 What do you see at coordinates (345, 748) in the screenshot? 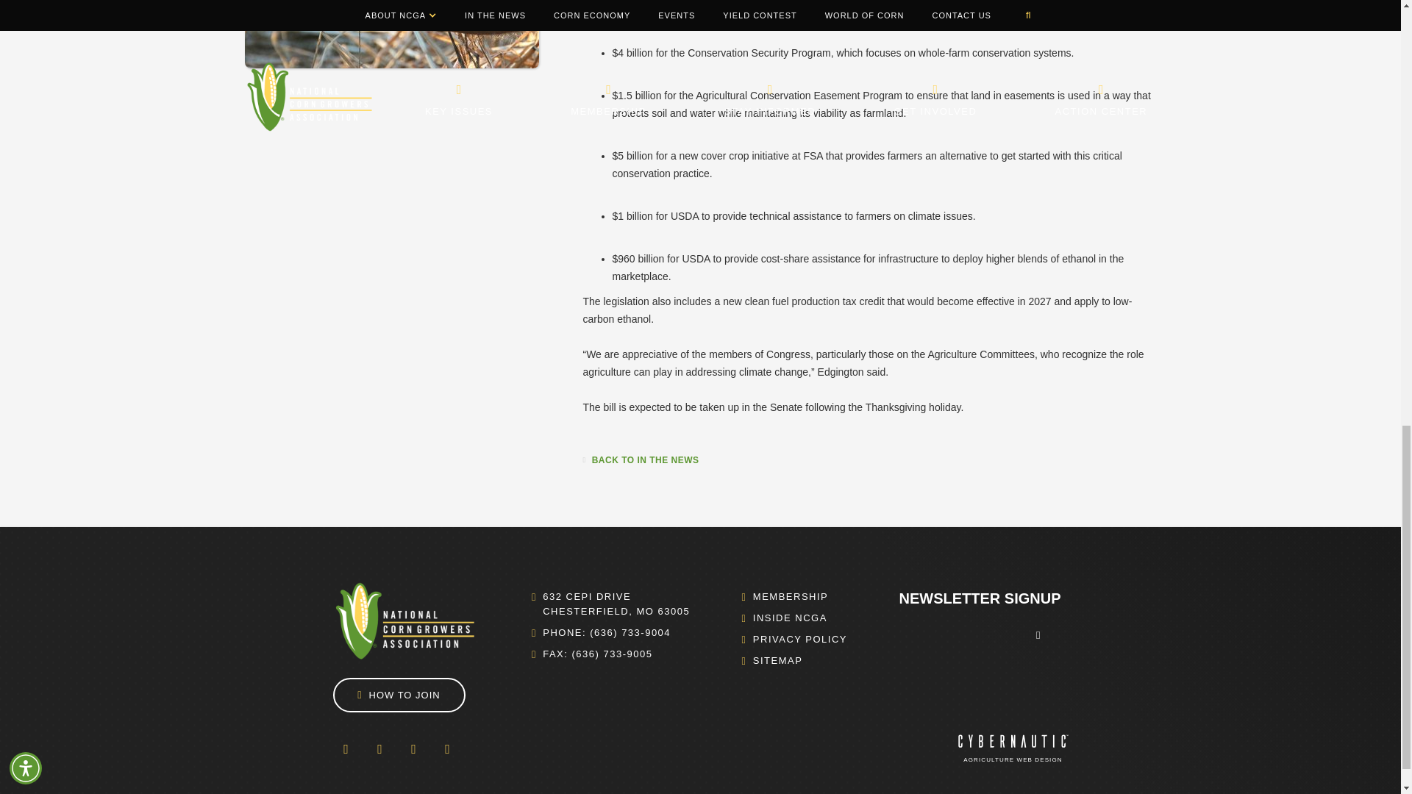
I see `Facebook` at bounding box center [345, 748].